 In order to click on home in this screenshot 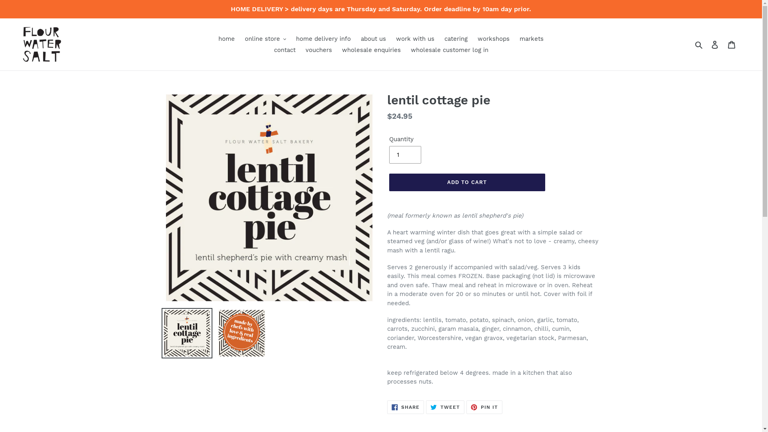, I will do `click(226, 38)`.